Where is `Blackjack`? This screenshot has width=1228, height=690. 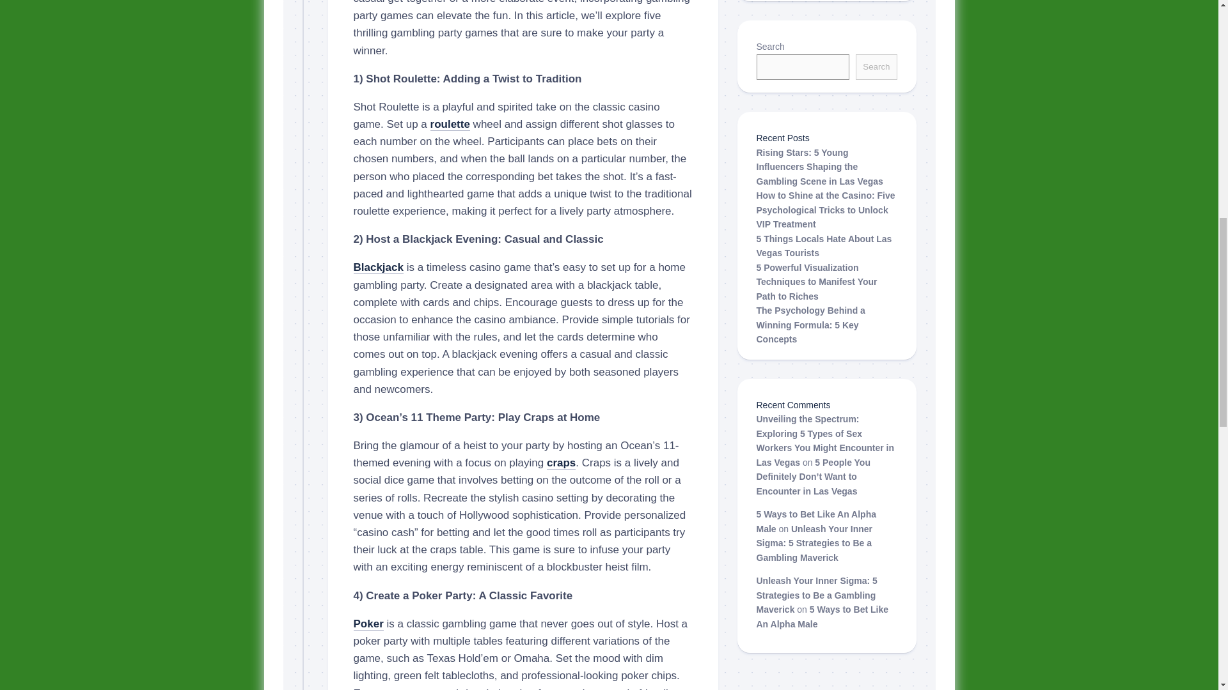 Blackjack is located at coordinates (377, 267).